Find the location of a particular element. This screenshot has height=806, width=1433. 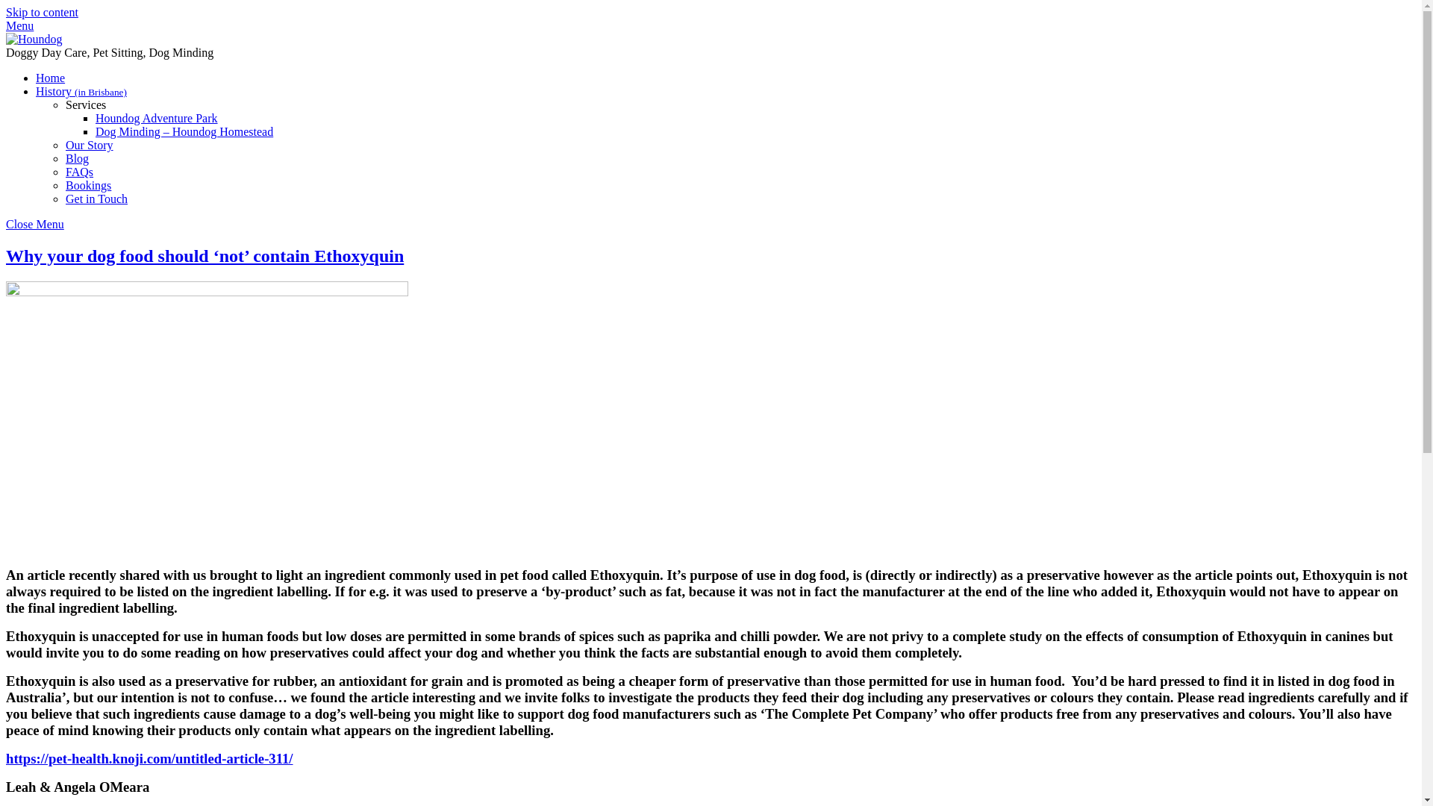

Our Story is located at coordinates (90, 145).